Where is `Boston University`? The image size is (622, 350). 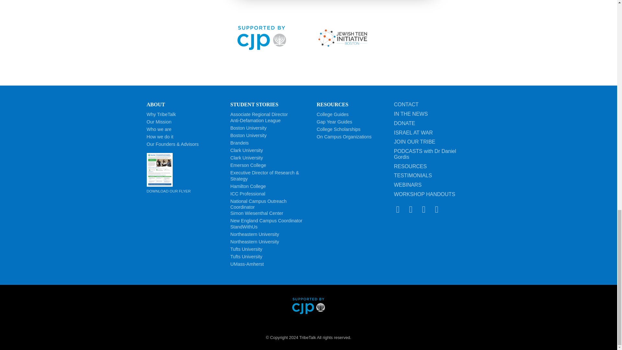
Boston University is located at coordinates (159, 136).